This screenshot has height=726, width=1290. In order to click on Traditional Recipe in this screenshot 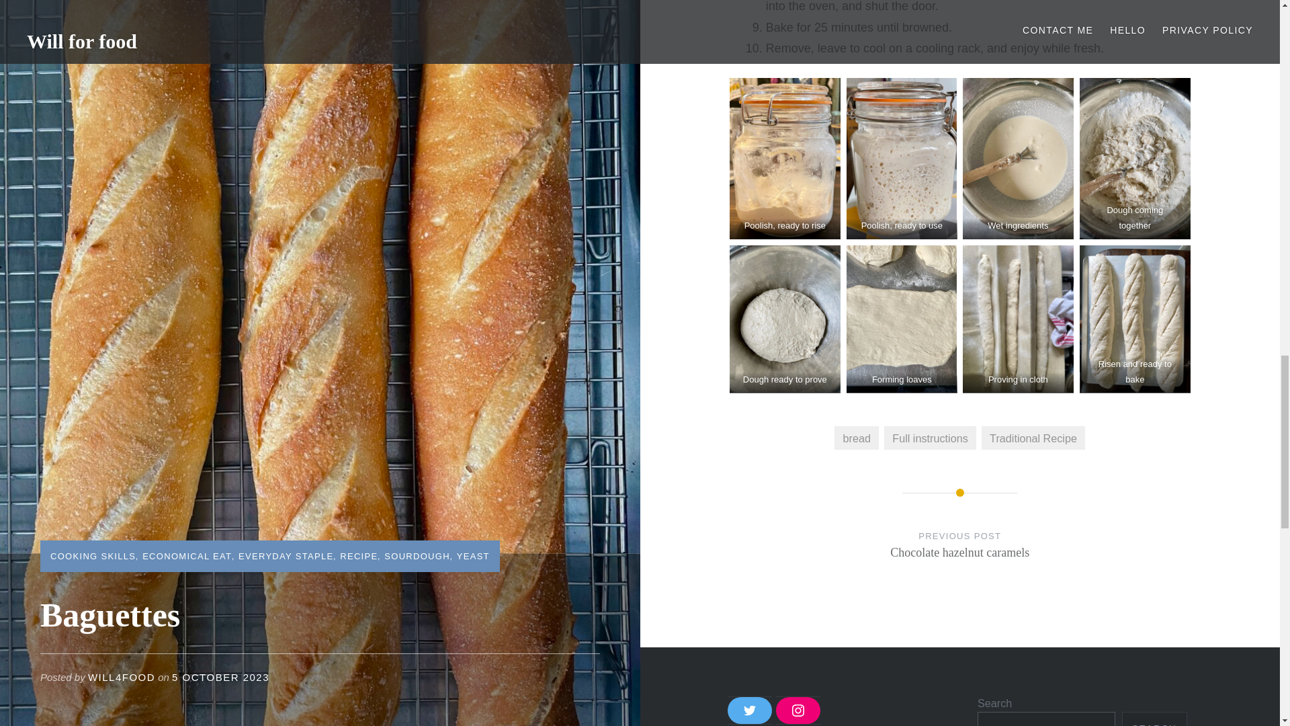, I will do `click(1033, 437)`.